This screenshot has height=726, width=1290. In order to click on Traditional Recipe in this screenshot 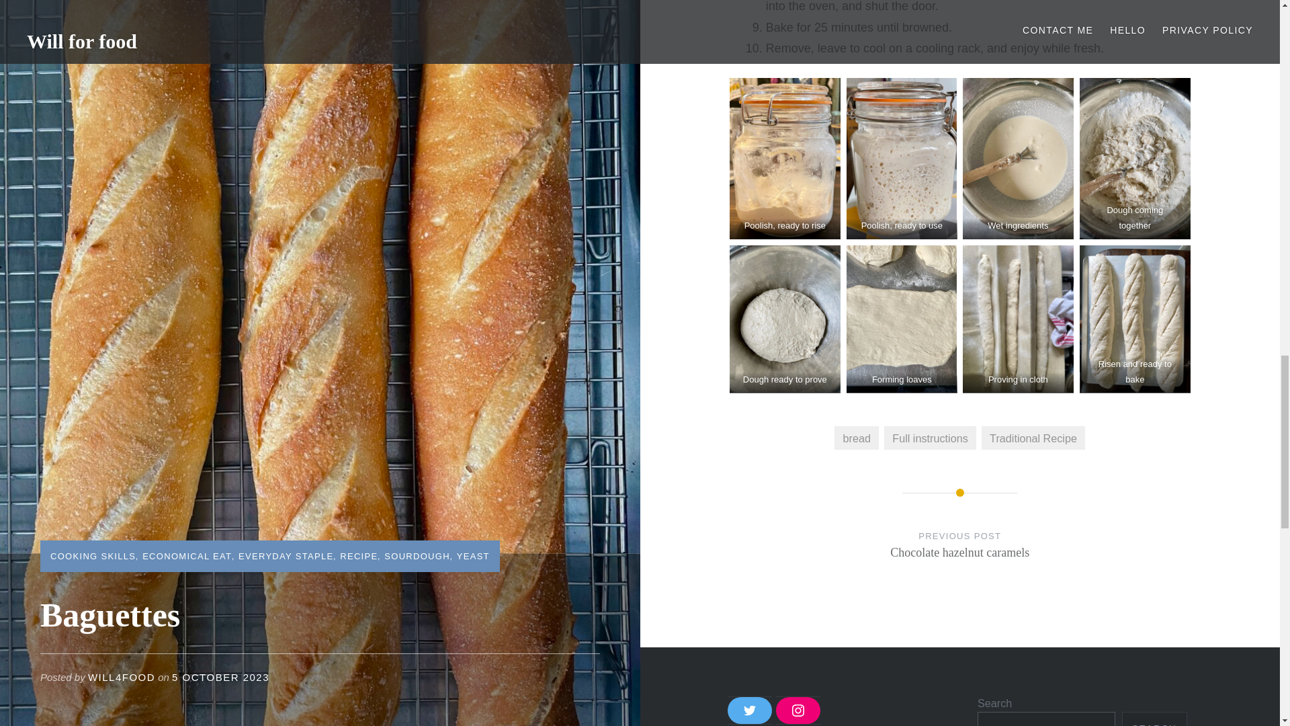, I will do `click(1033, 437)`.